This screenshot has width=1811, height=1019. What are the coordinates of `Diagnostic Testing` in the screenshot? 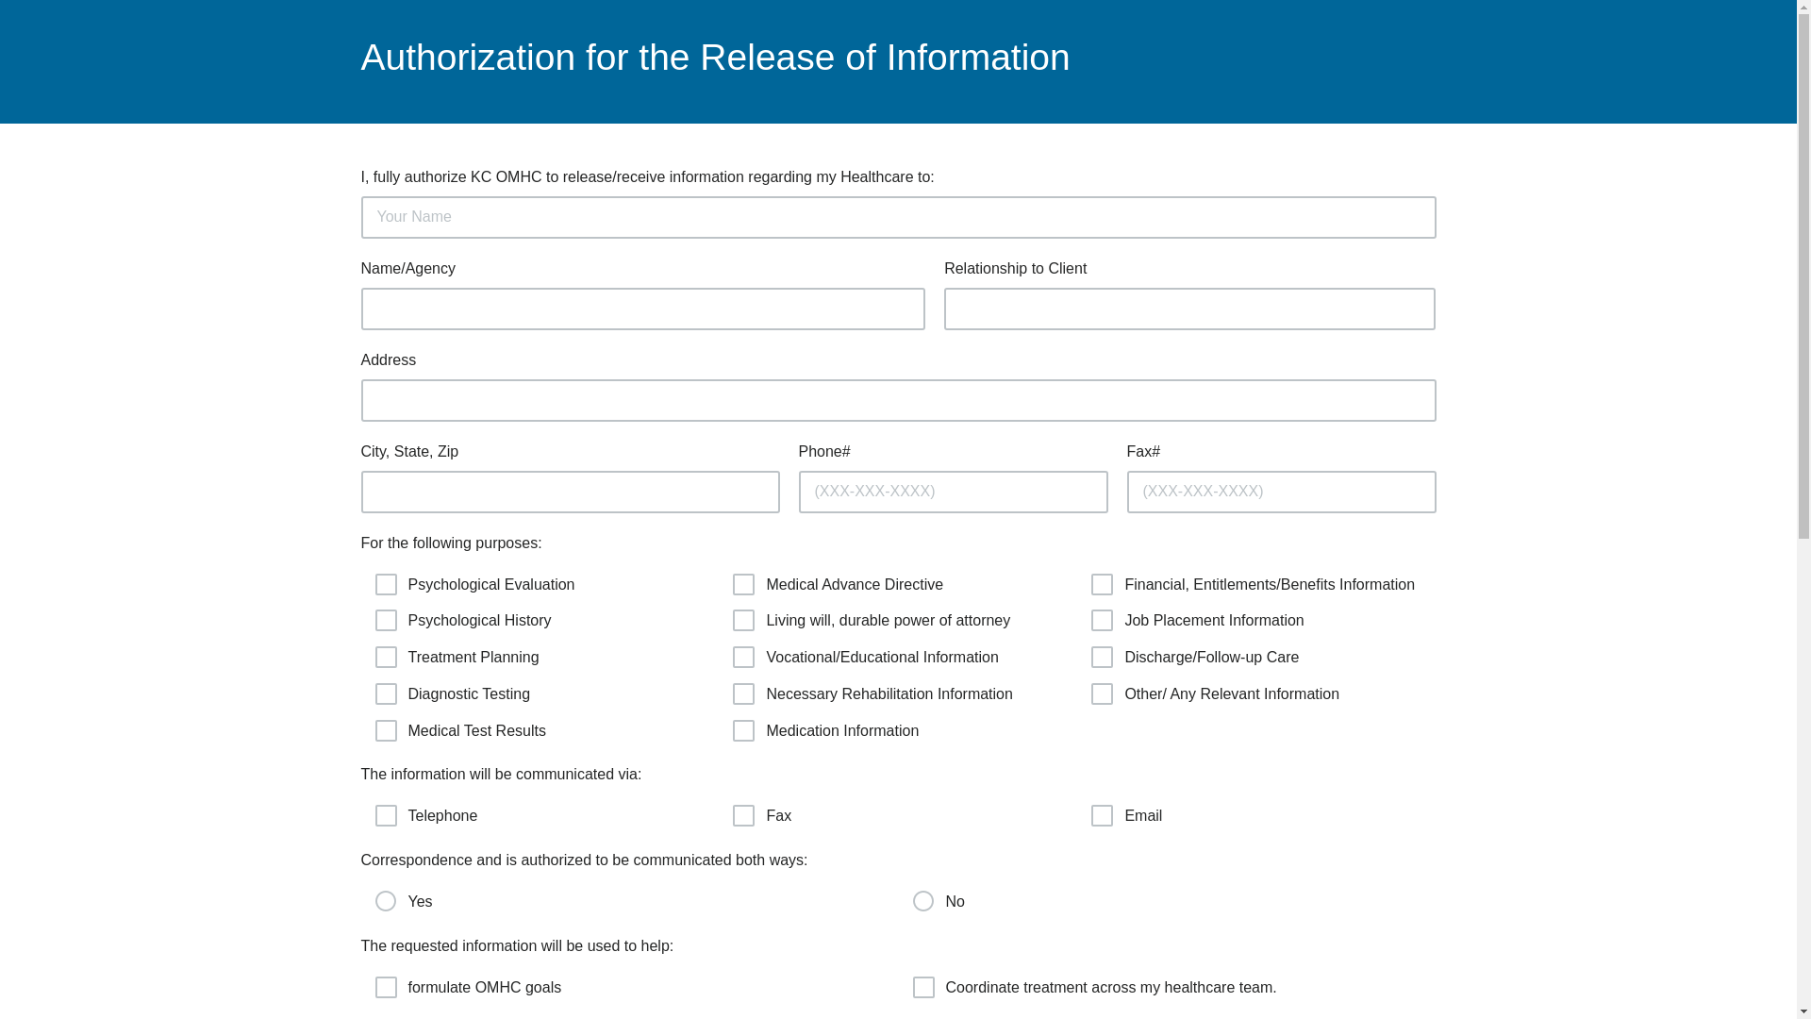 It's located at (383, 690).